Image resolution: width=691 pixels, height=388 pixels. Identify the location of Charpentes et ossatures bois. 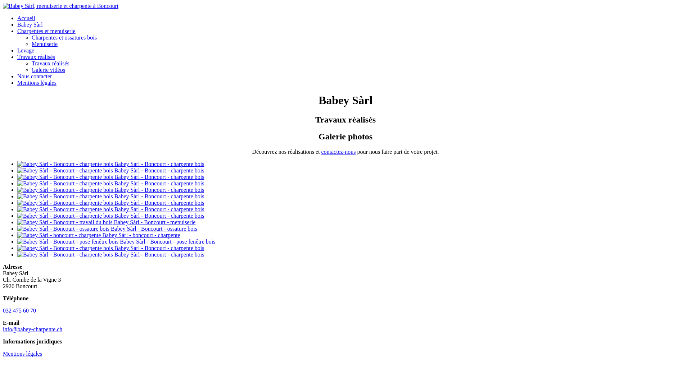
(64, 37).